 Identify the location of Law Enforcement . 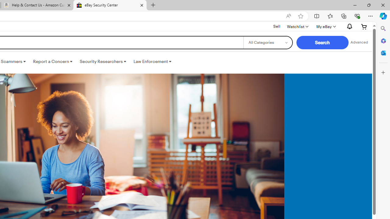
(152, 61).